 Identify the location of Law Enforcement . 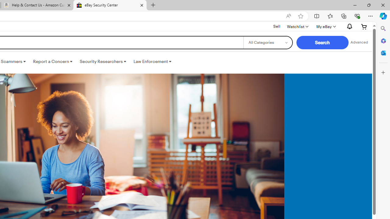
(152, 61).